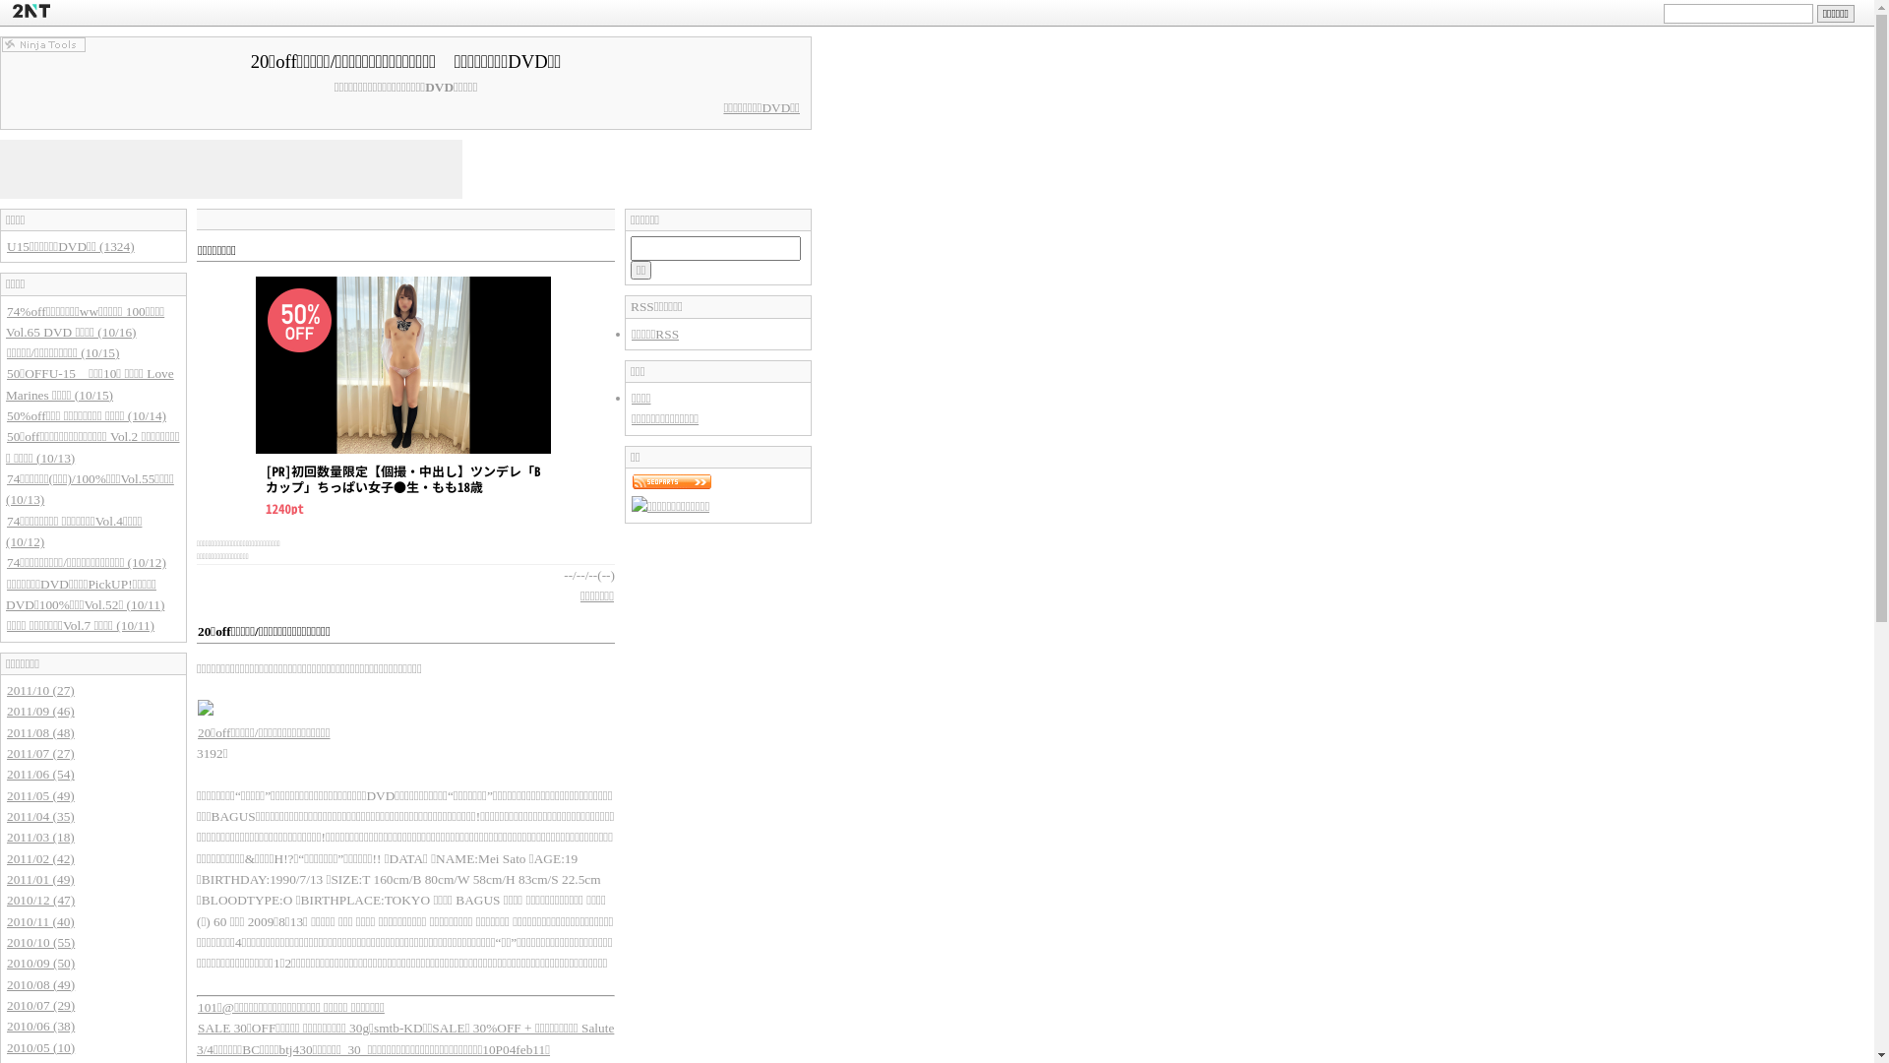 This screenshot has height=1063, width=1889. I want to click on 2011/09 (46), so click(41, 711).